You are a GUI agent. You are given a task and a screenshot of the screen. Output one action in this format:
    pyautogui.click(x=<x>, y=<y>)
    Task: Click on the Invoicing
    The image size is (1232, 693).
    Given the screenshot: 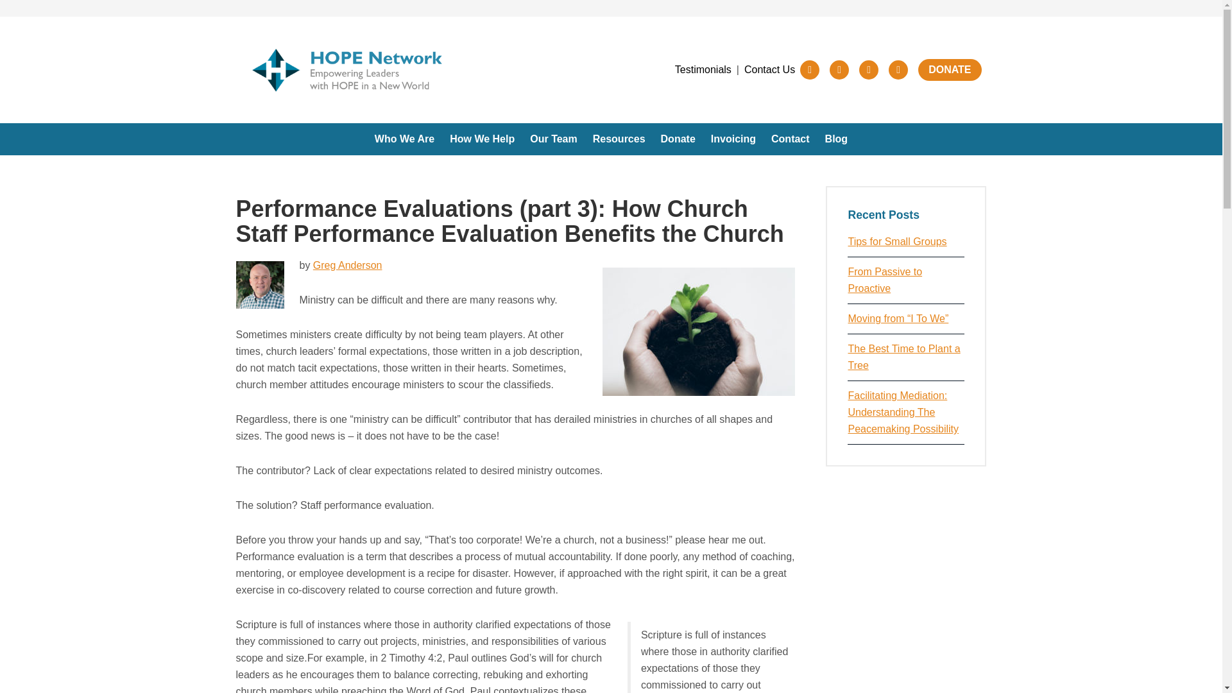 What is the action you would take?
    pyautogui.click(x=733, y=139)
    